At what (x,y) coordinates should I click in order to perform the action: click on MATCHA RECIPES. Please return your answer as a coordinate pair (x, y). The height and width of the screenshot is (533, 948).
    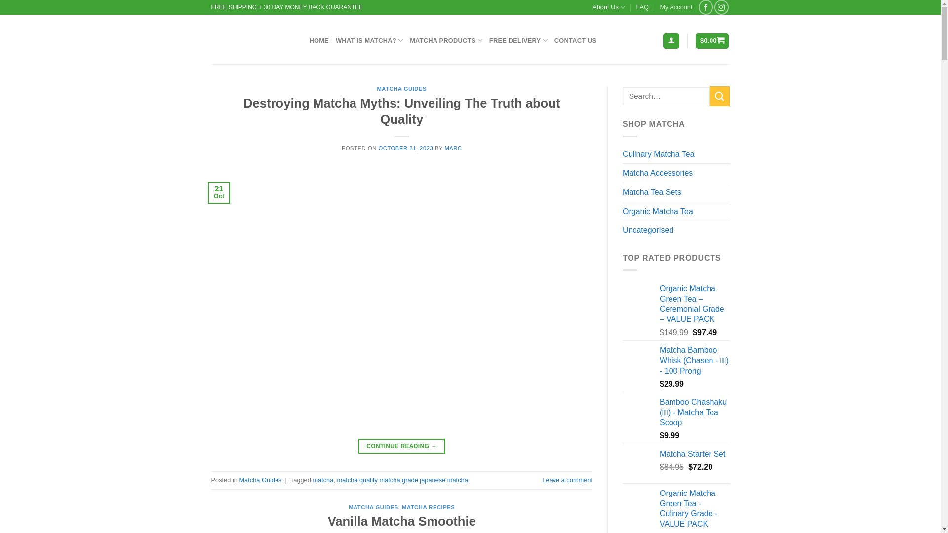
    Looking at the image, I should click on (429, 507).